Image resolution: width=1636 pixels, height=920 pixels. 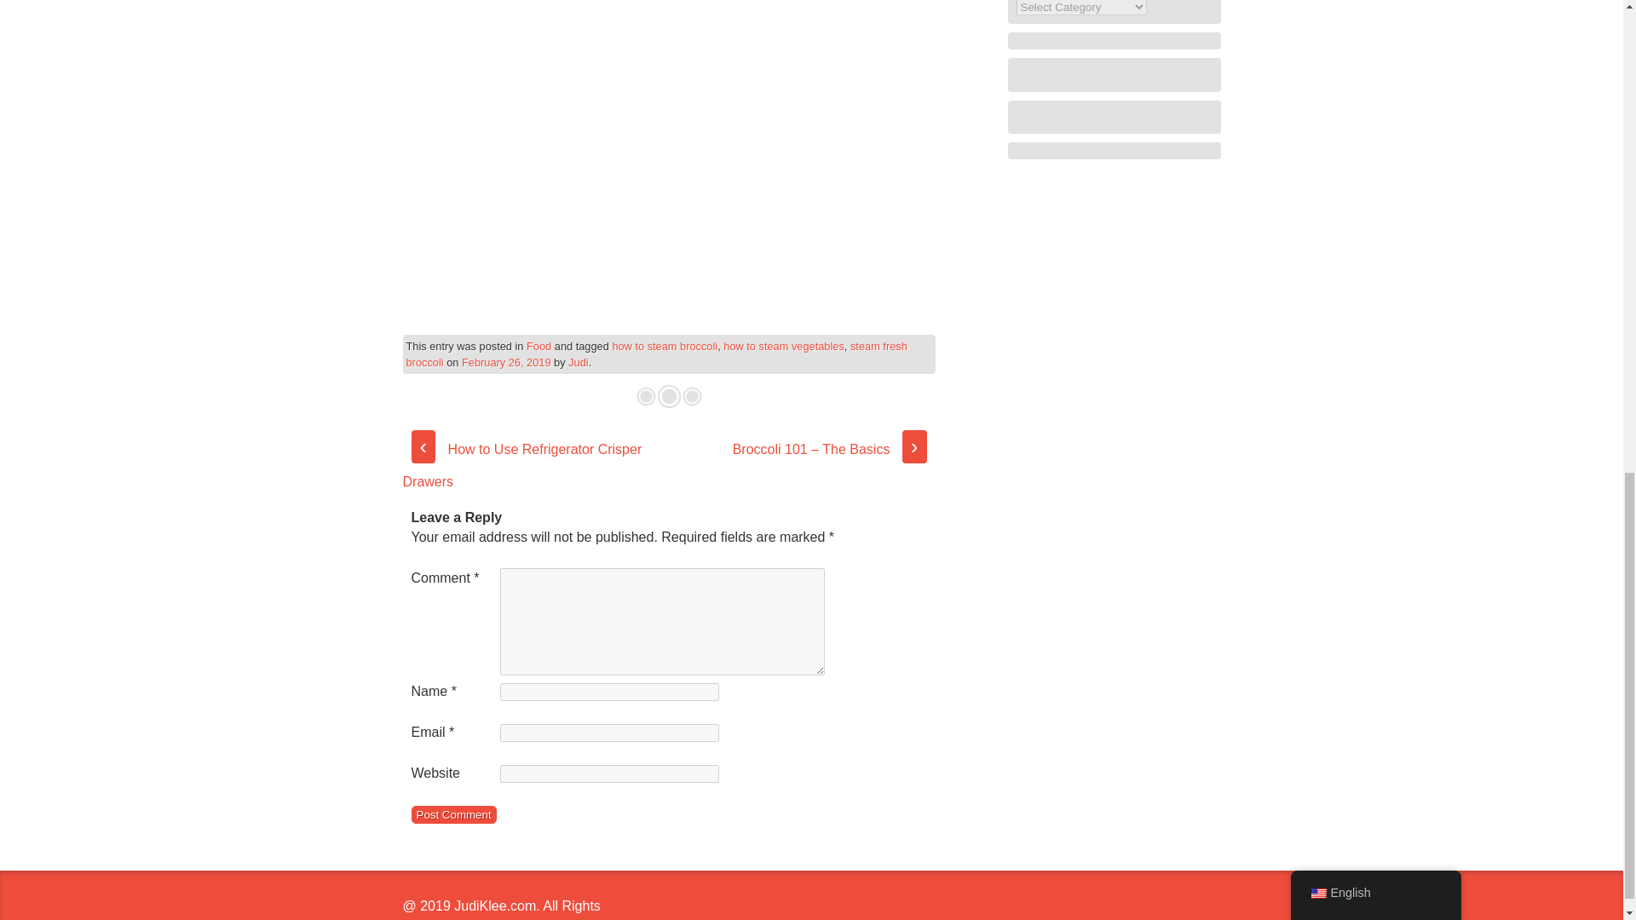 What do you see at coordinates (656, 354) in the screenshot?
I see `steam fresh broccoli` at bounding box center [656, 354].